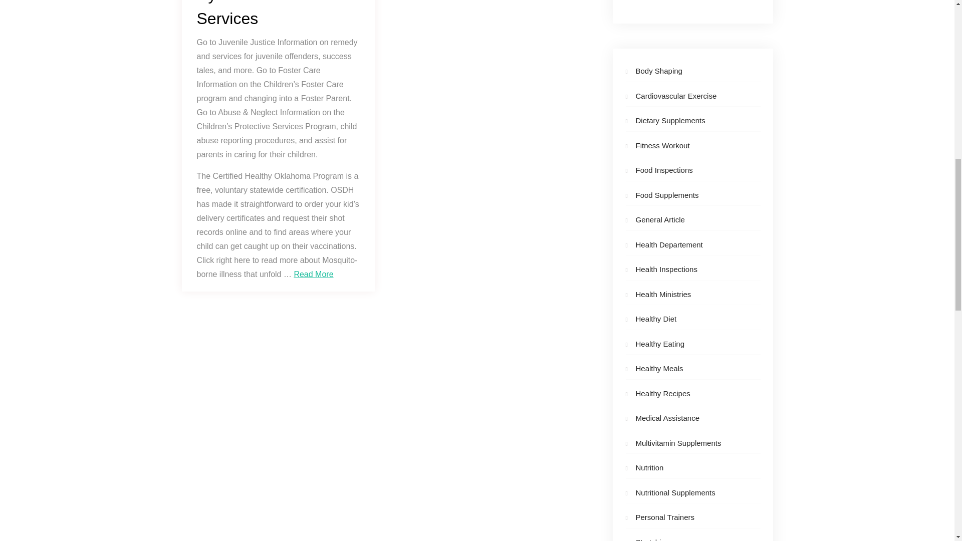 This screenshot has width=962, height=541. I want to click on Read More, so click(313, 274).